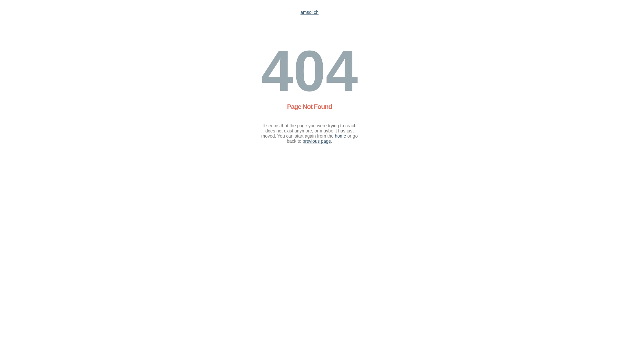 This screenshot has height=348, width=619. I want to click on amsol.ch, so click(309, 12).